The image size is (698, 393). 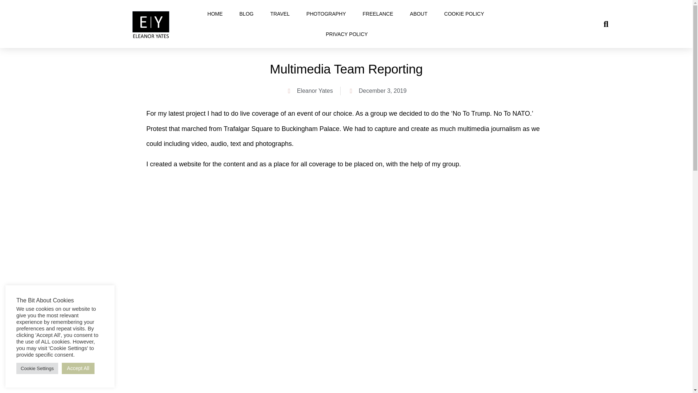 What do you see at coordinates (377, 91) in the screenshot?
I see `December 3, 2019` at bounding box center [377, 91].